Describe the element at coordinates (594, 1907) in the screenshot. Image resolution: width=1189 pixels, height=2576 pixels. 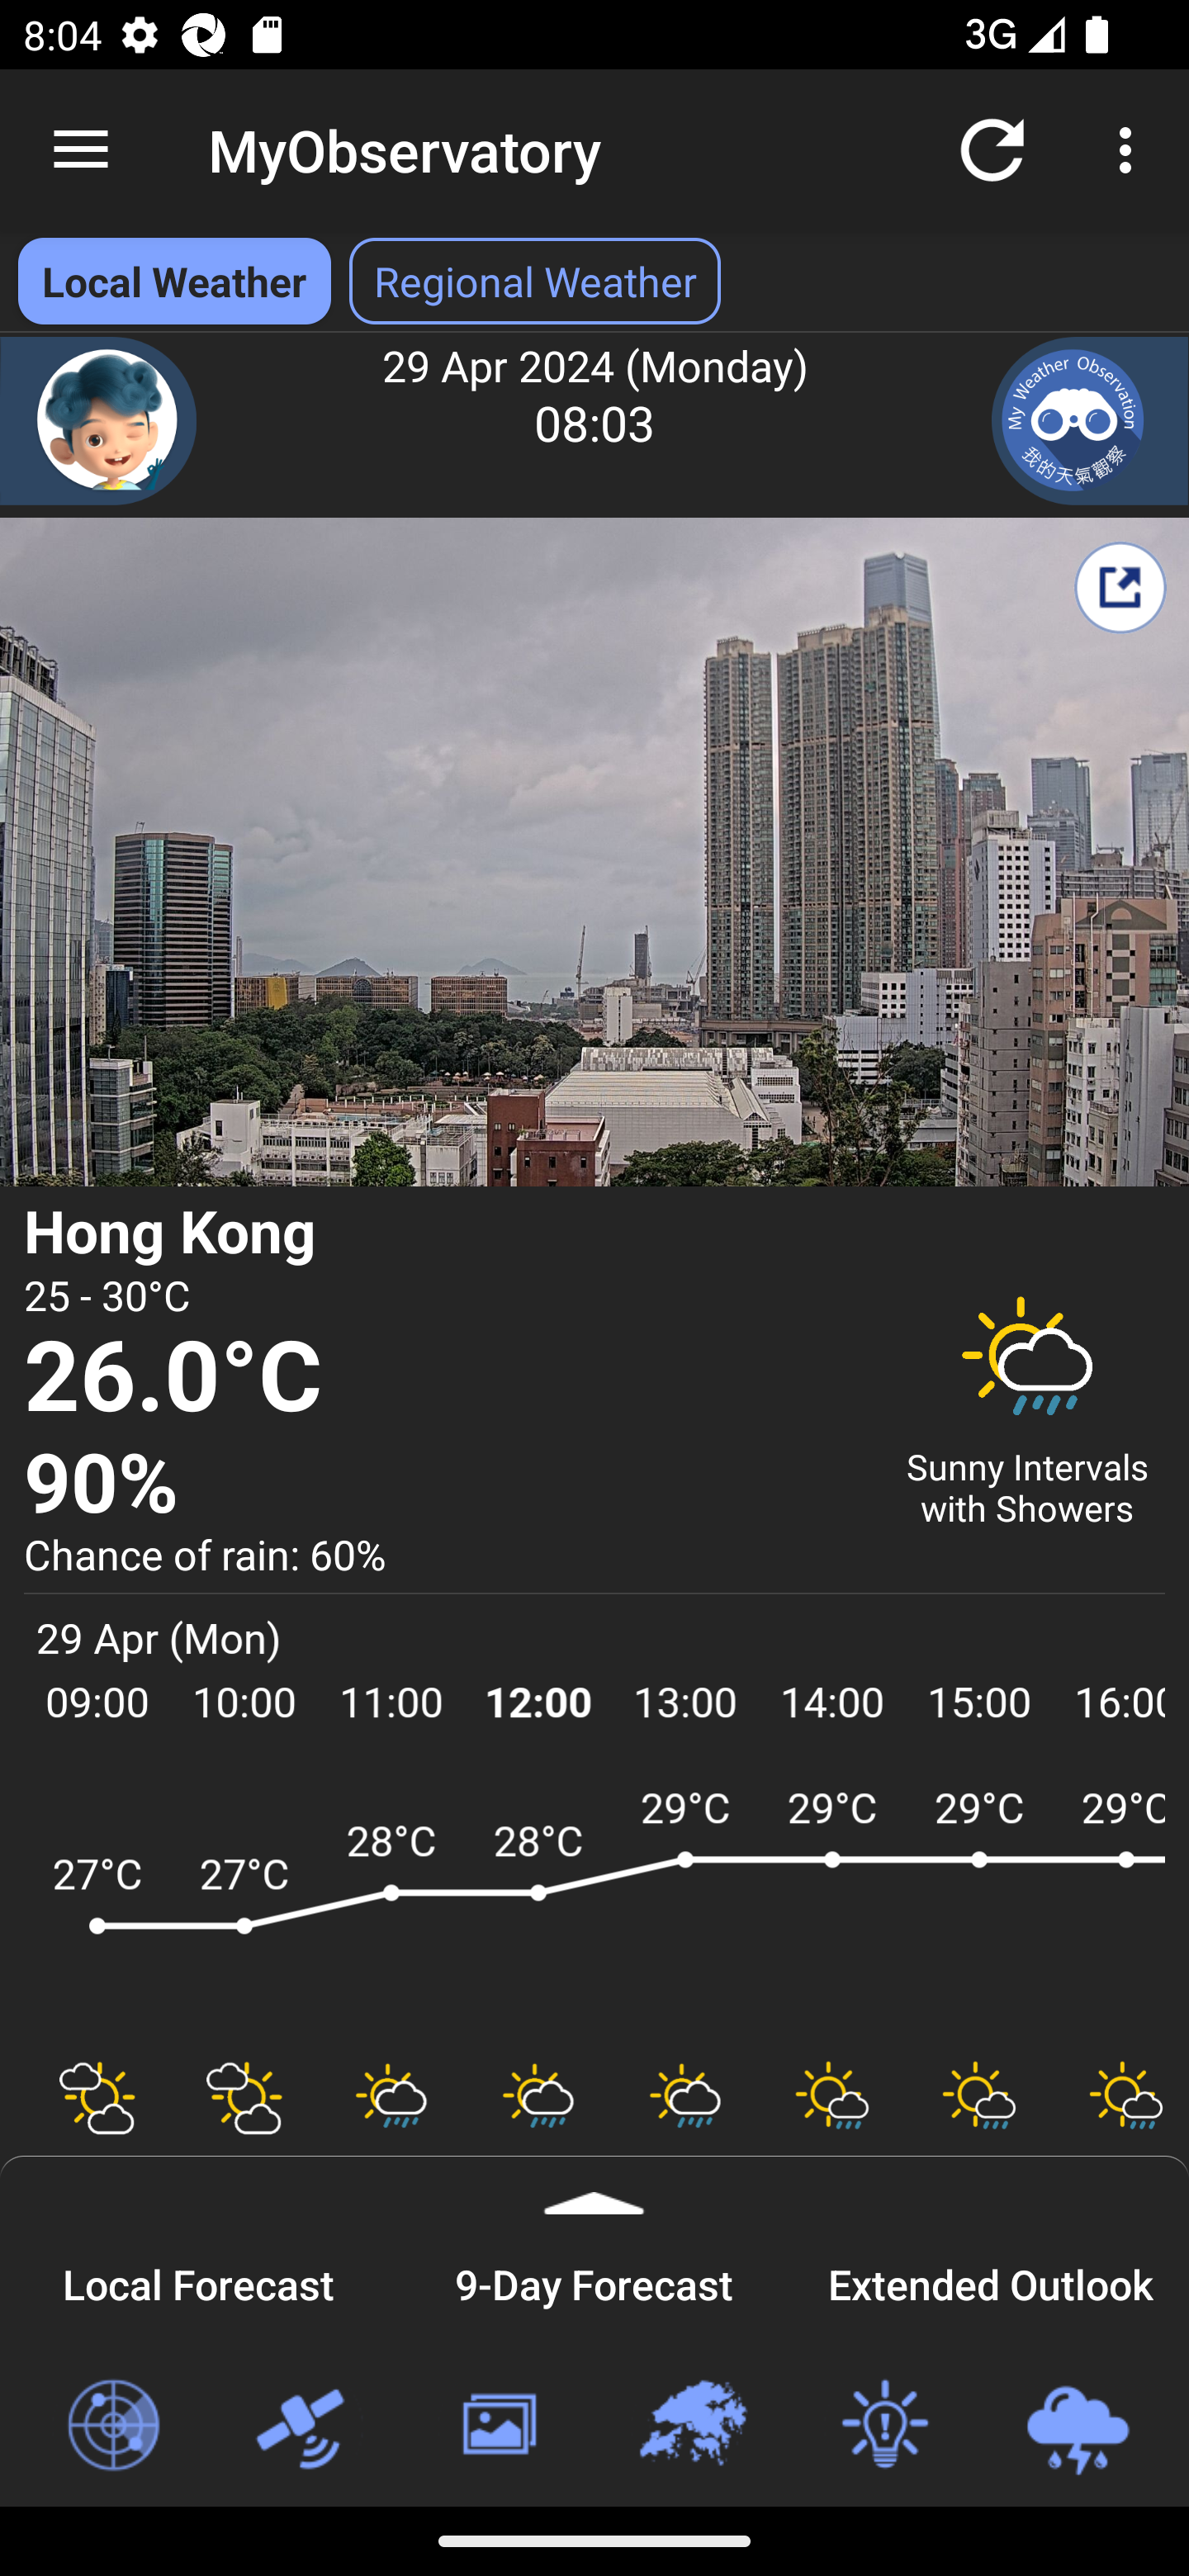
I see `ARWF` at that location.